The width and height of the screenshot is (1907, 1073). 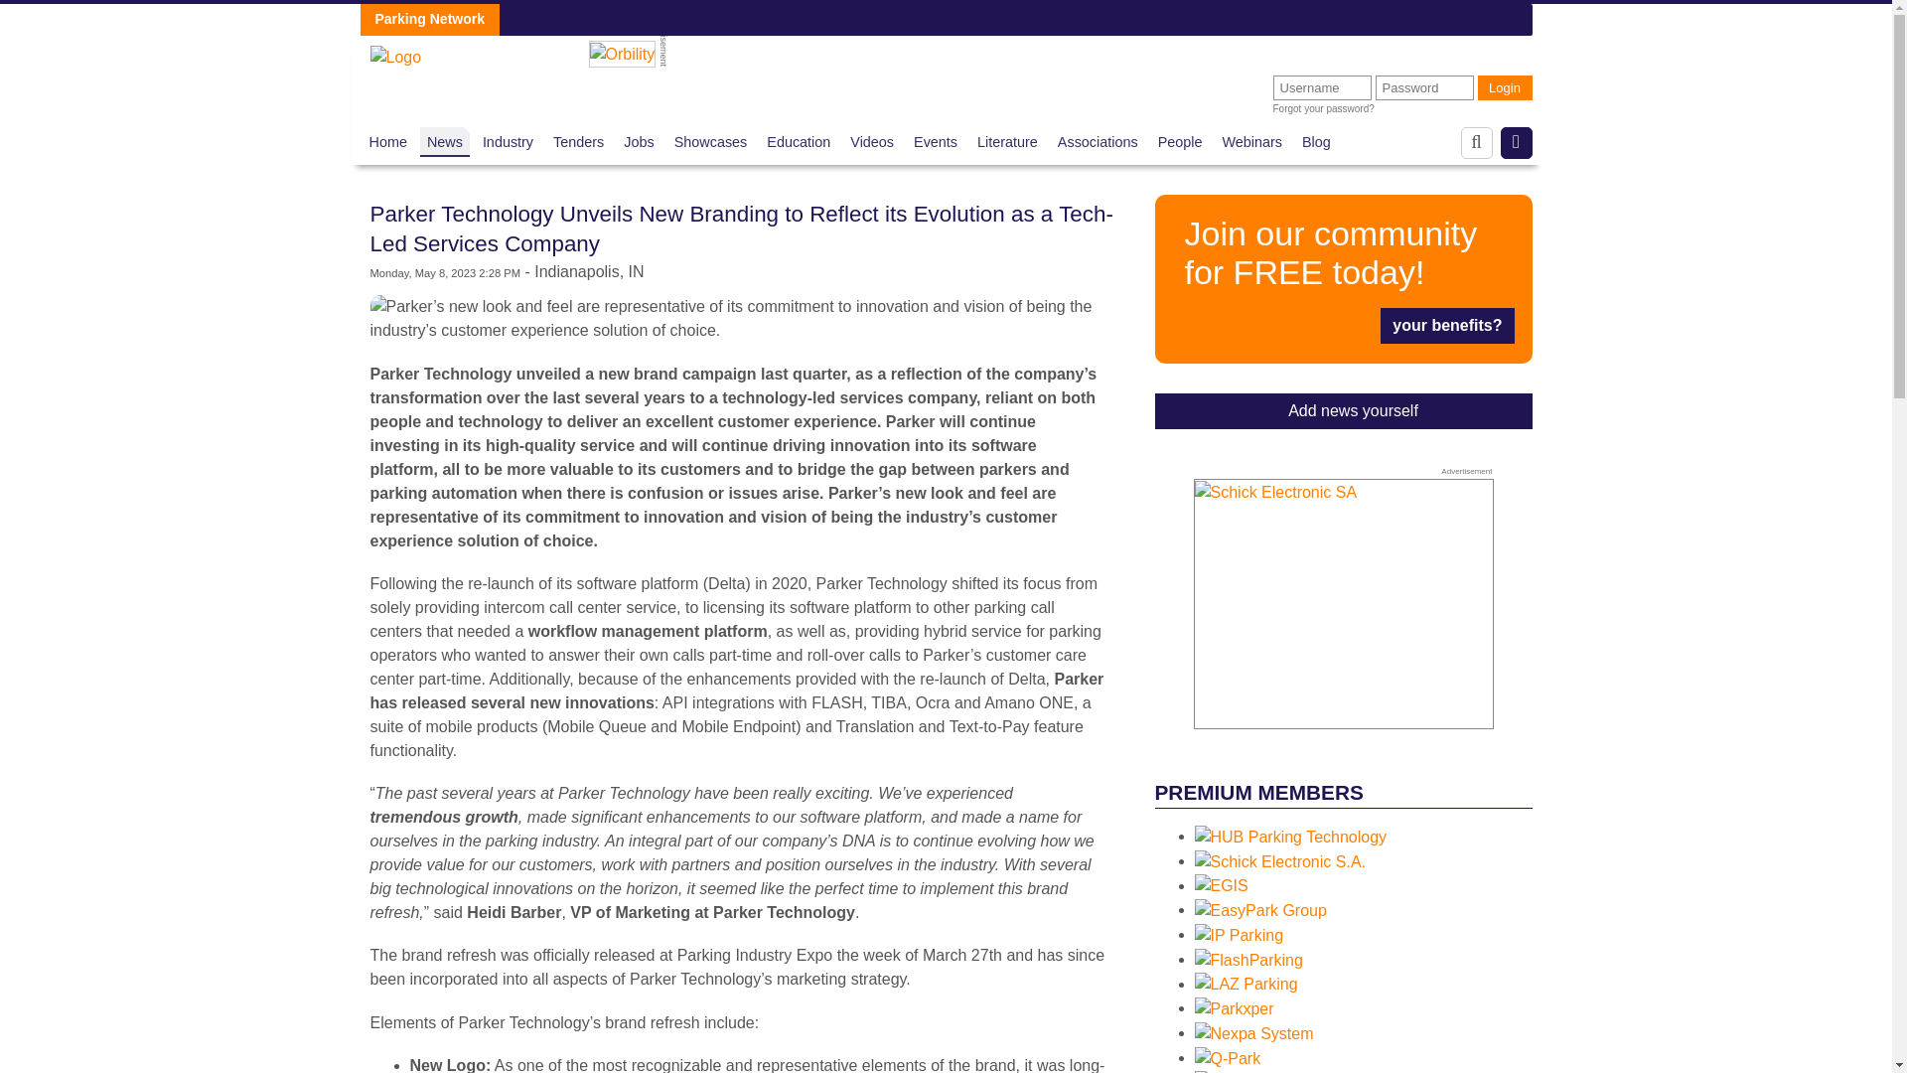 I want to click on Education, so click(x=798, y=141).